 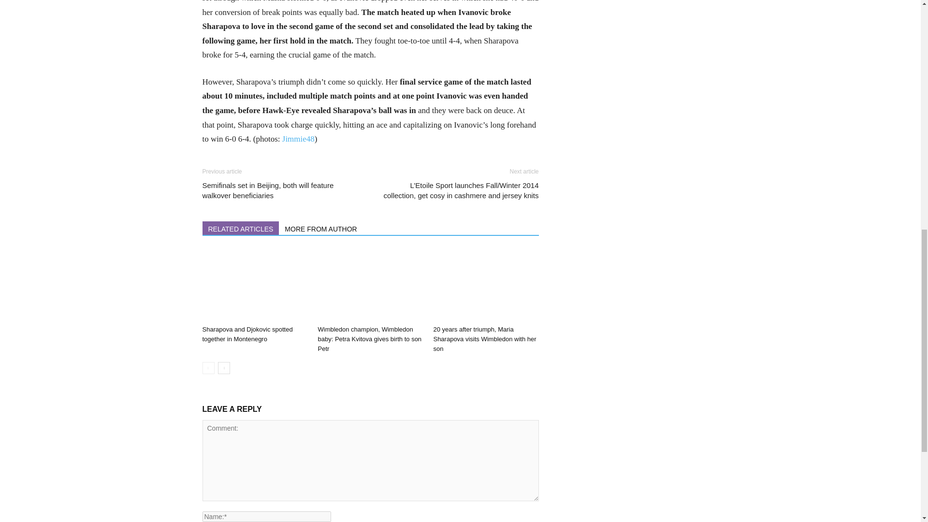 I want to click on Sharapova and Djokovic spotted together in Montenegro, so click(x=254, y=285).